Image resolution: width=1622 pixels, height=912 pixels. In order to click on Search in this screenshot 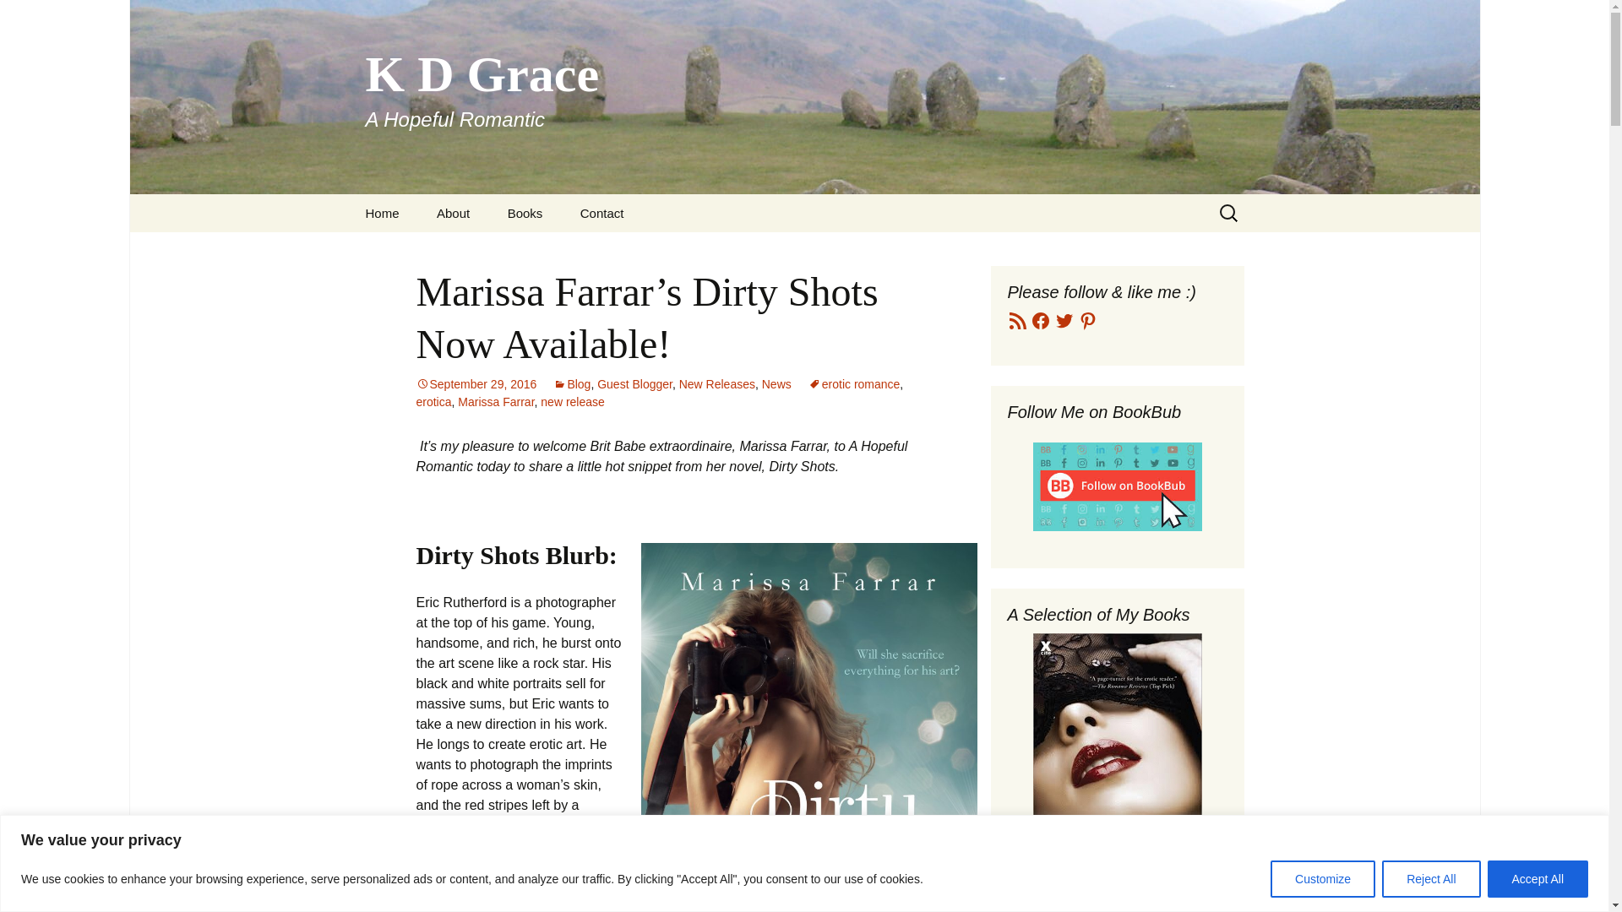, I will do `click(525, 213)`.